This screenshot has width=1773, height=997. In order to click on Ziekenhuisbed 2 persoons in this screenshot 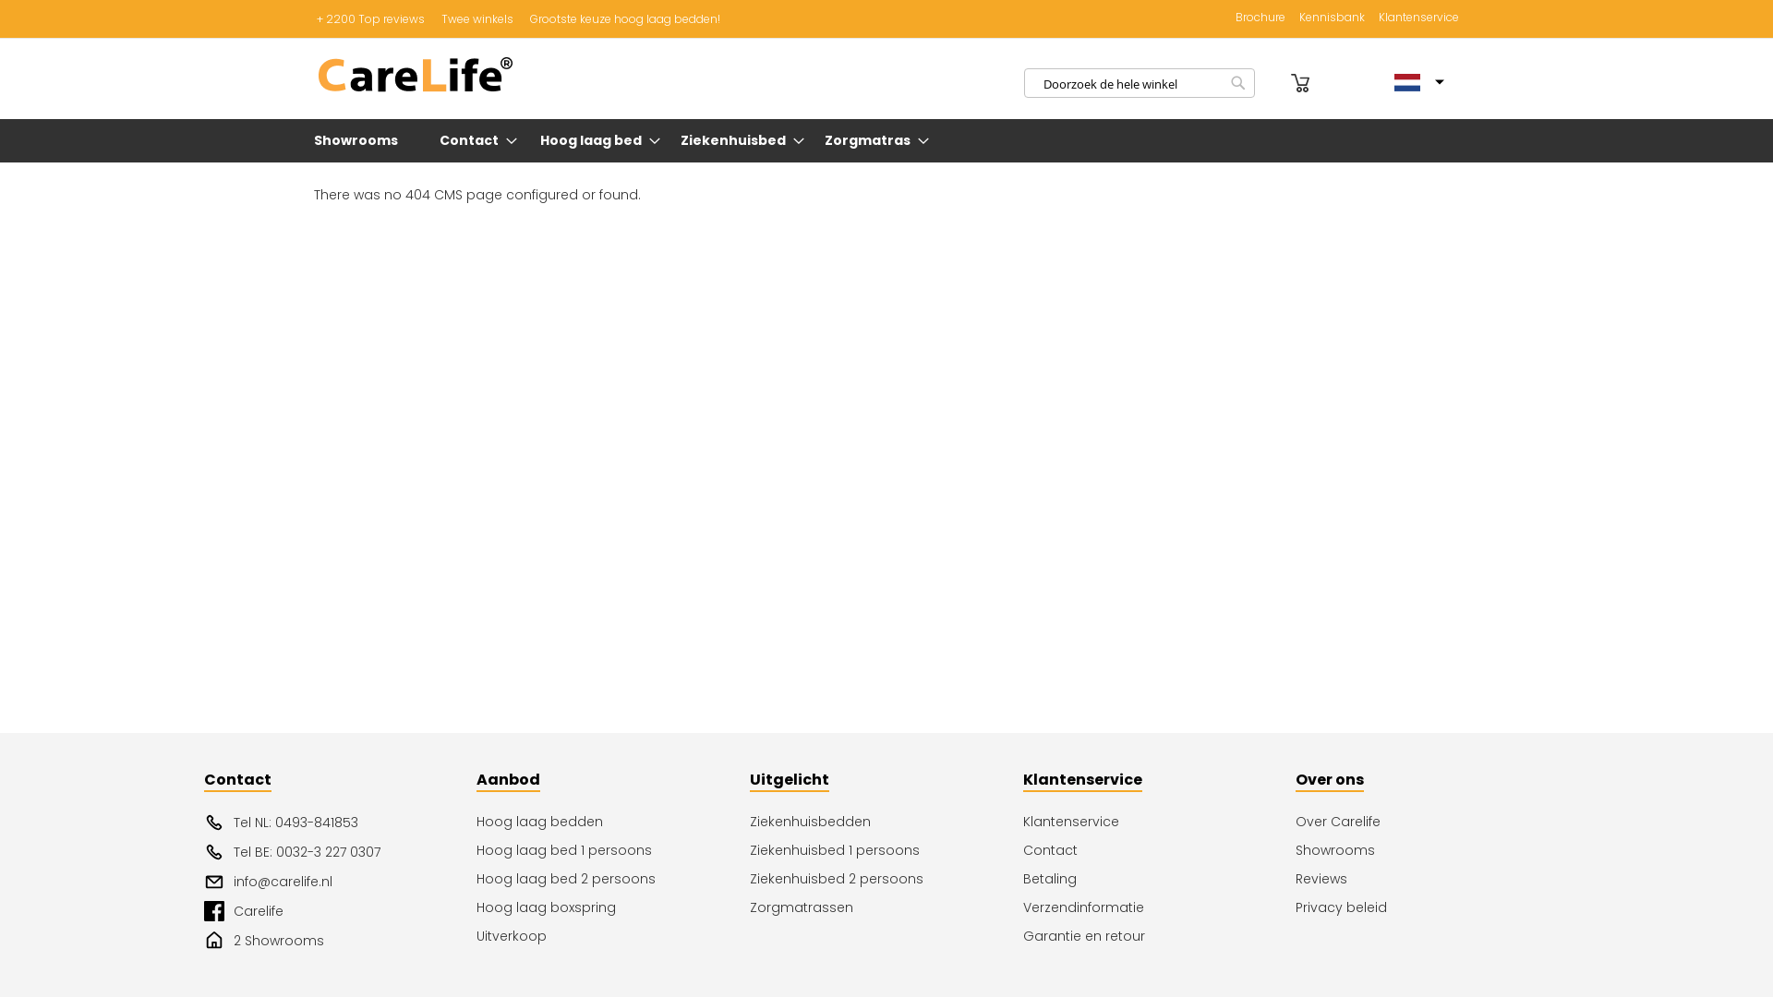, I will do `click(886, 879)`.